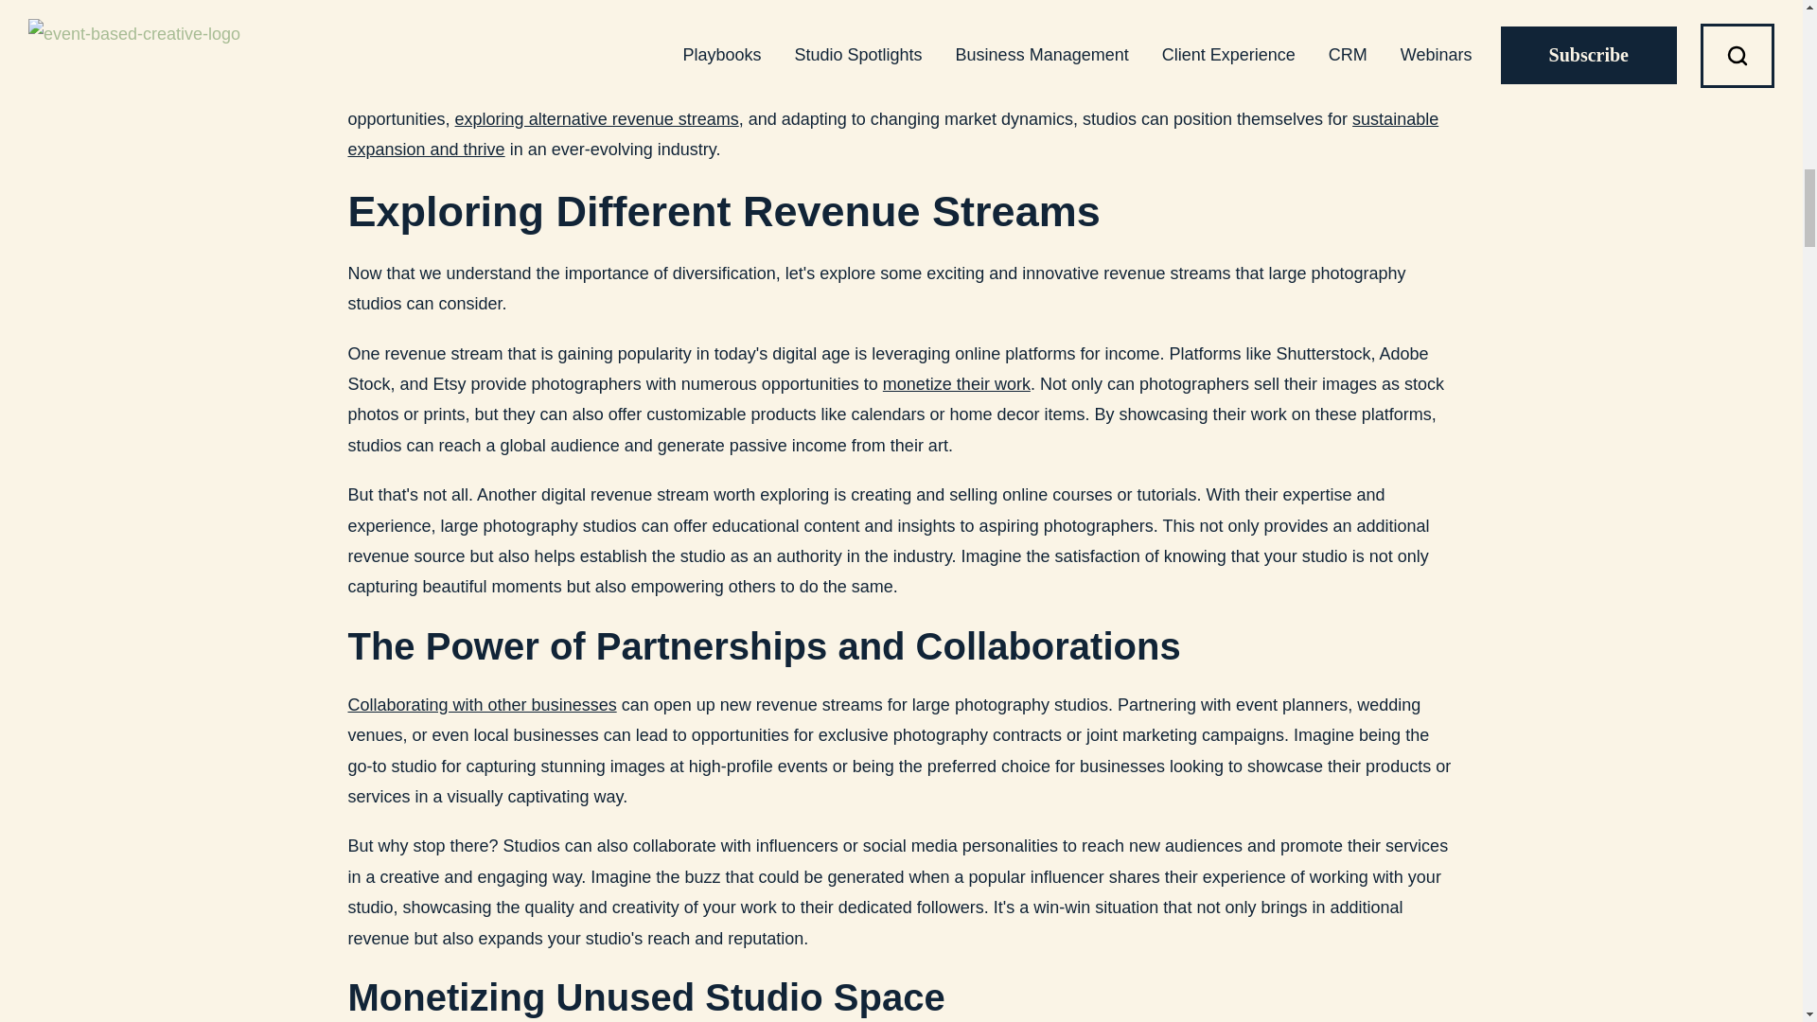 This screenshot has width=1817, height=1022. What do you see at coordinates (483, 704) in the screenshot?
I see `Collaborating with other businesses` at bounding box center [483, 704].